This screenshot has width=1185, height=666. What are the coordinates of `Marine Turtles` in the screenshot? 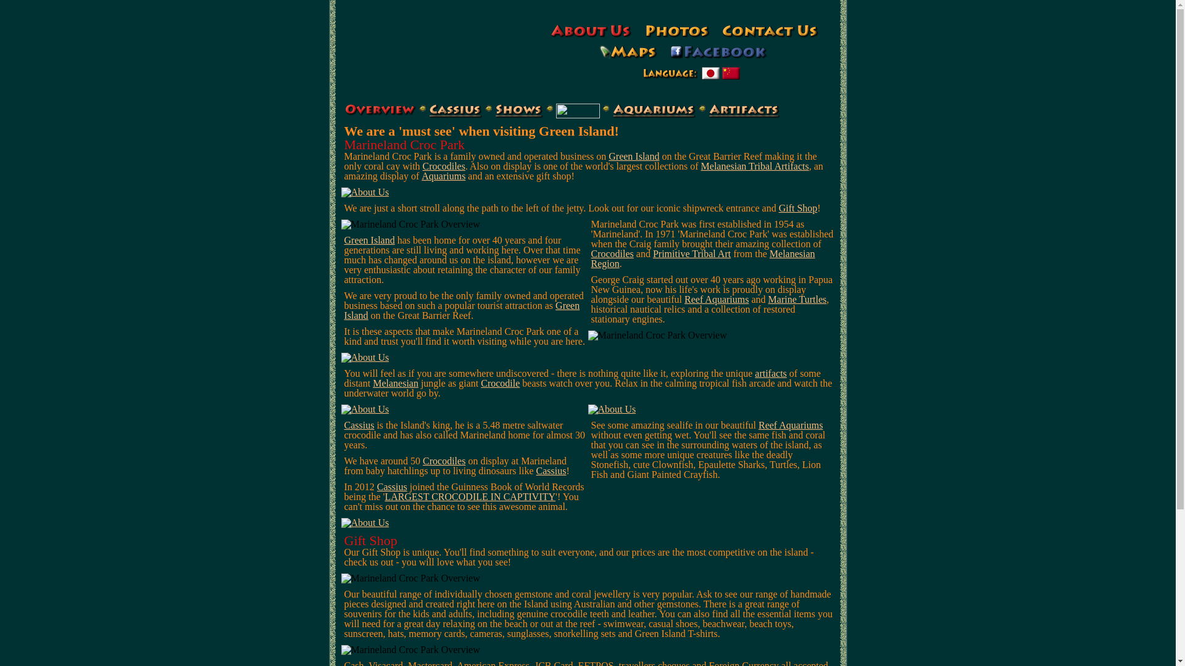 It's located at (797, 300).